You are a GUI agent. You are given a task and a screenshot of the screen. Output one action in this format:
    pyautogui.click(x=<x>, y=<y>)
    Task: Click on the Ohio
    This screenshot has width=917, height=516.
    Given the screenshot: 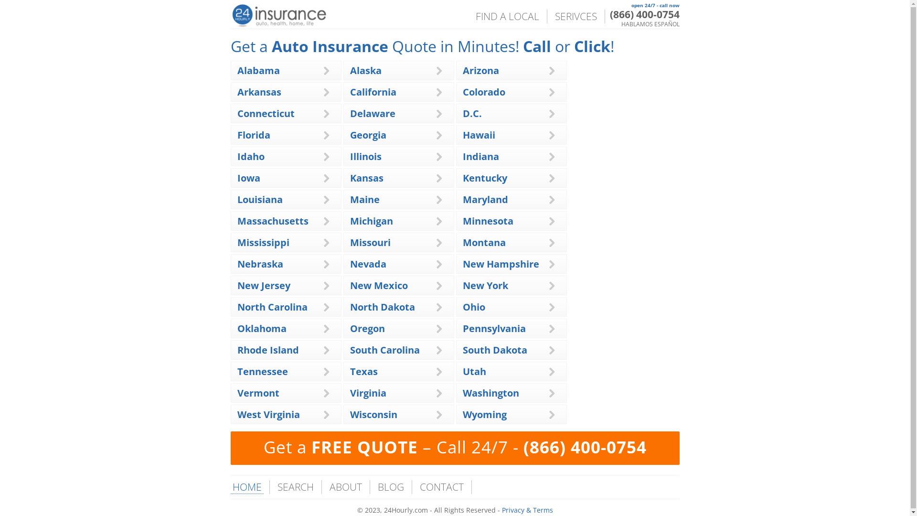 What is the action you would take?
    pyautogui.click(x=474, y=307)
    